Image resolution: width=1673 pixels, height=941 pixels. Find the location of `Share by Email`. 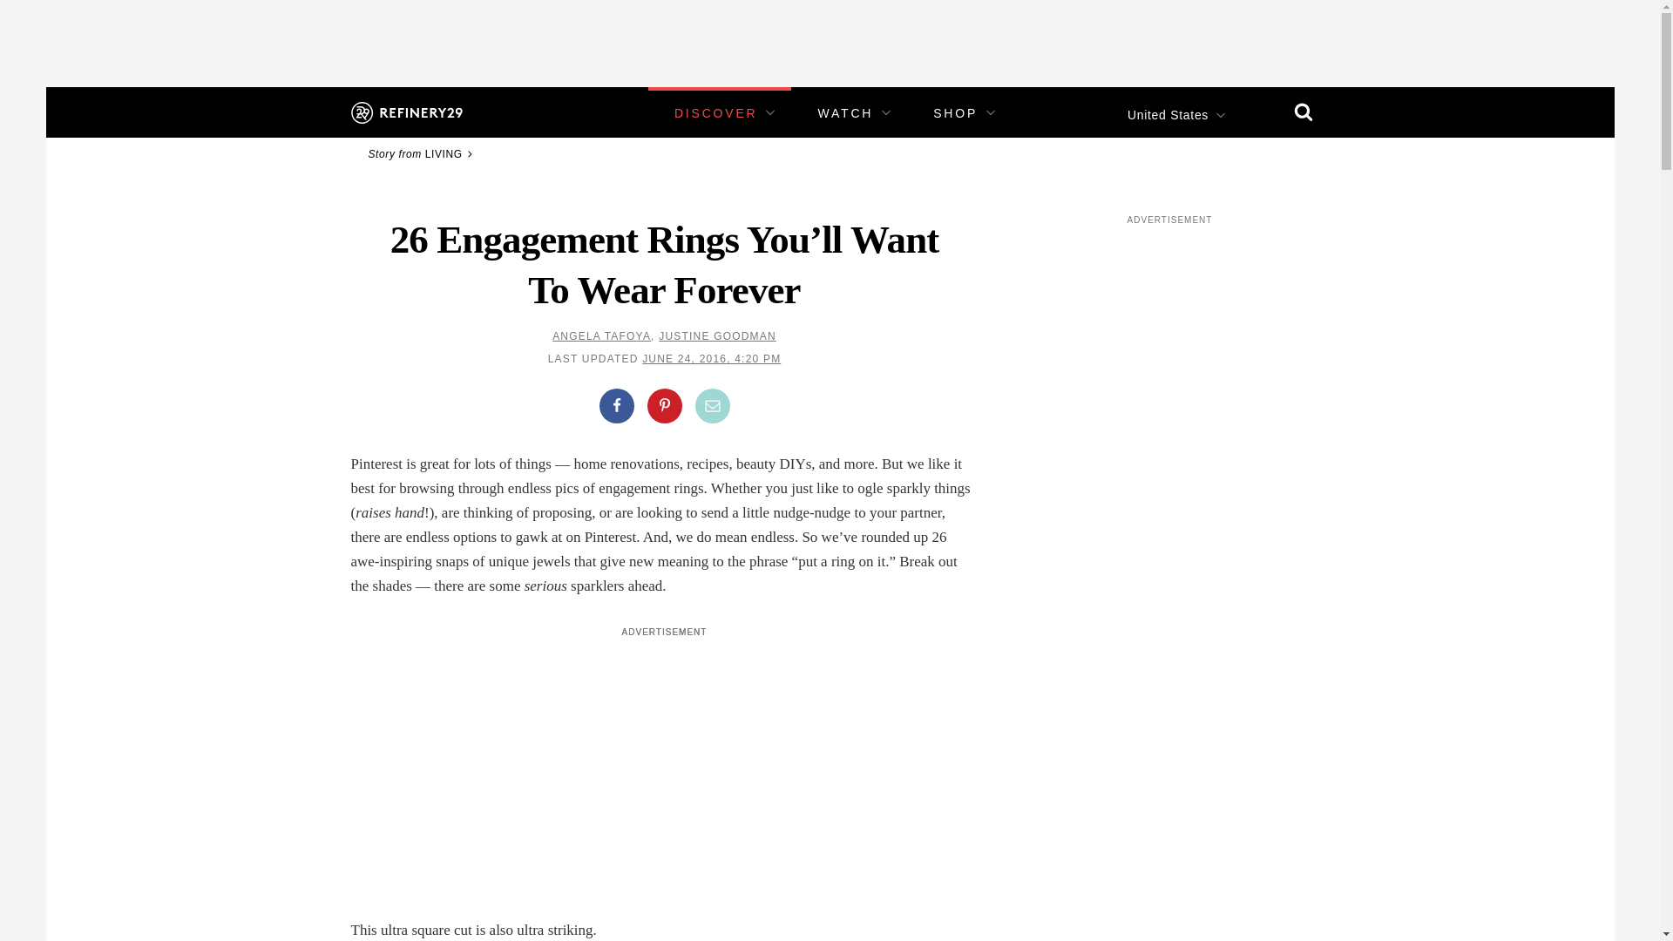

Share by Email is located at coordinates (713, 406).